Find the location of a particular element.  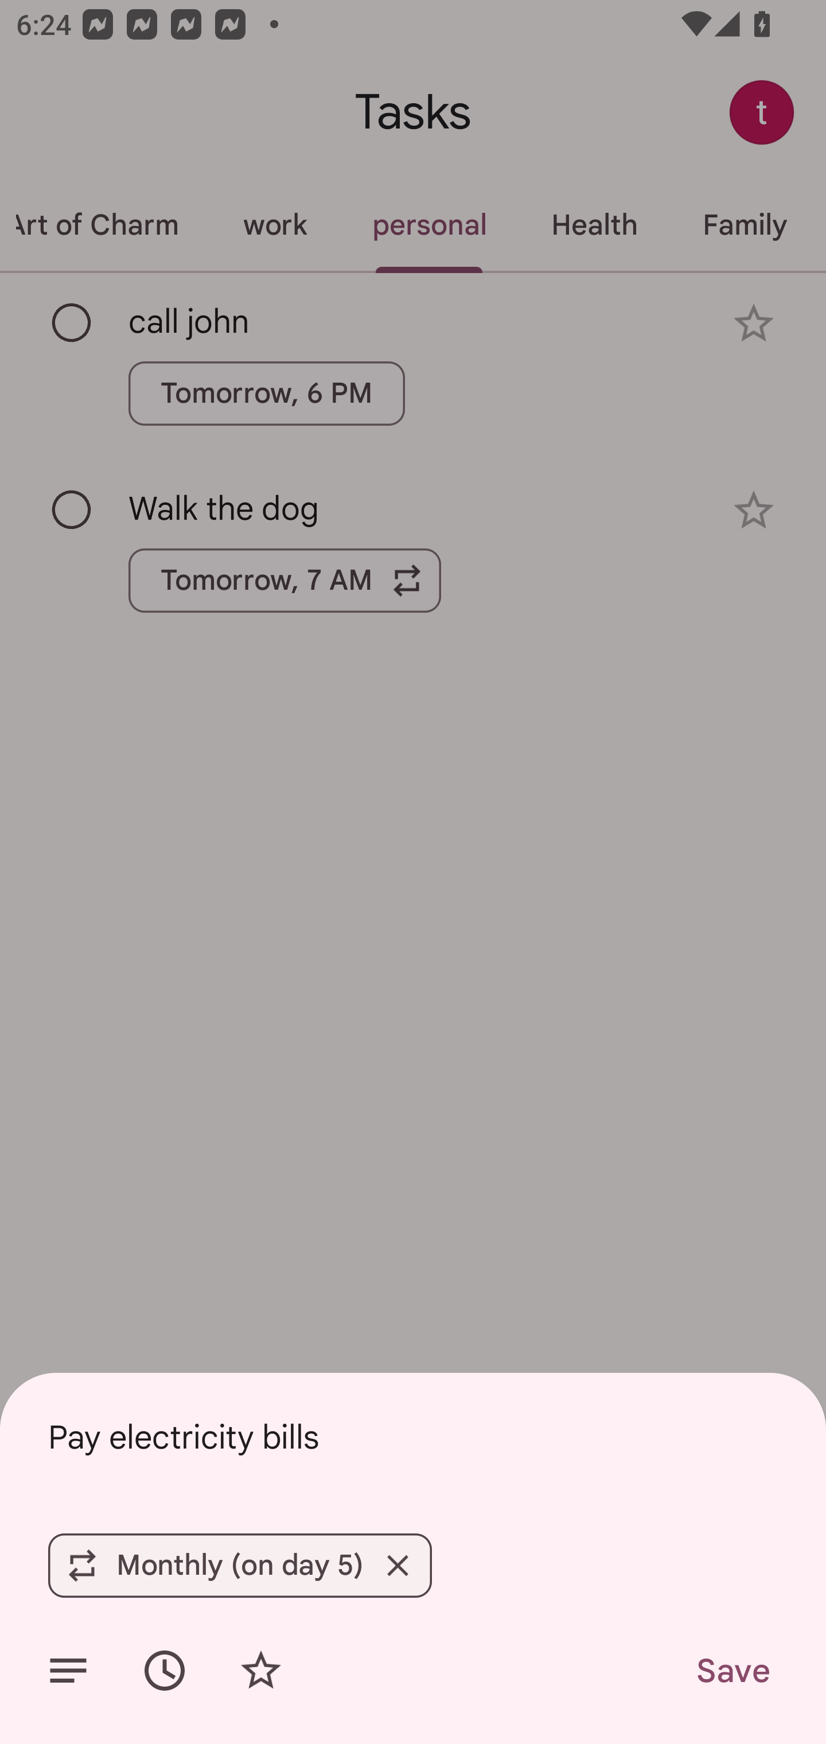

Add star is located at coordinates (260, 1671).